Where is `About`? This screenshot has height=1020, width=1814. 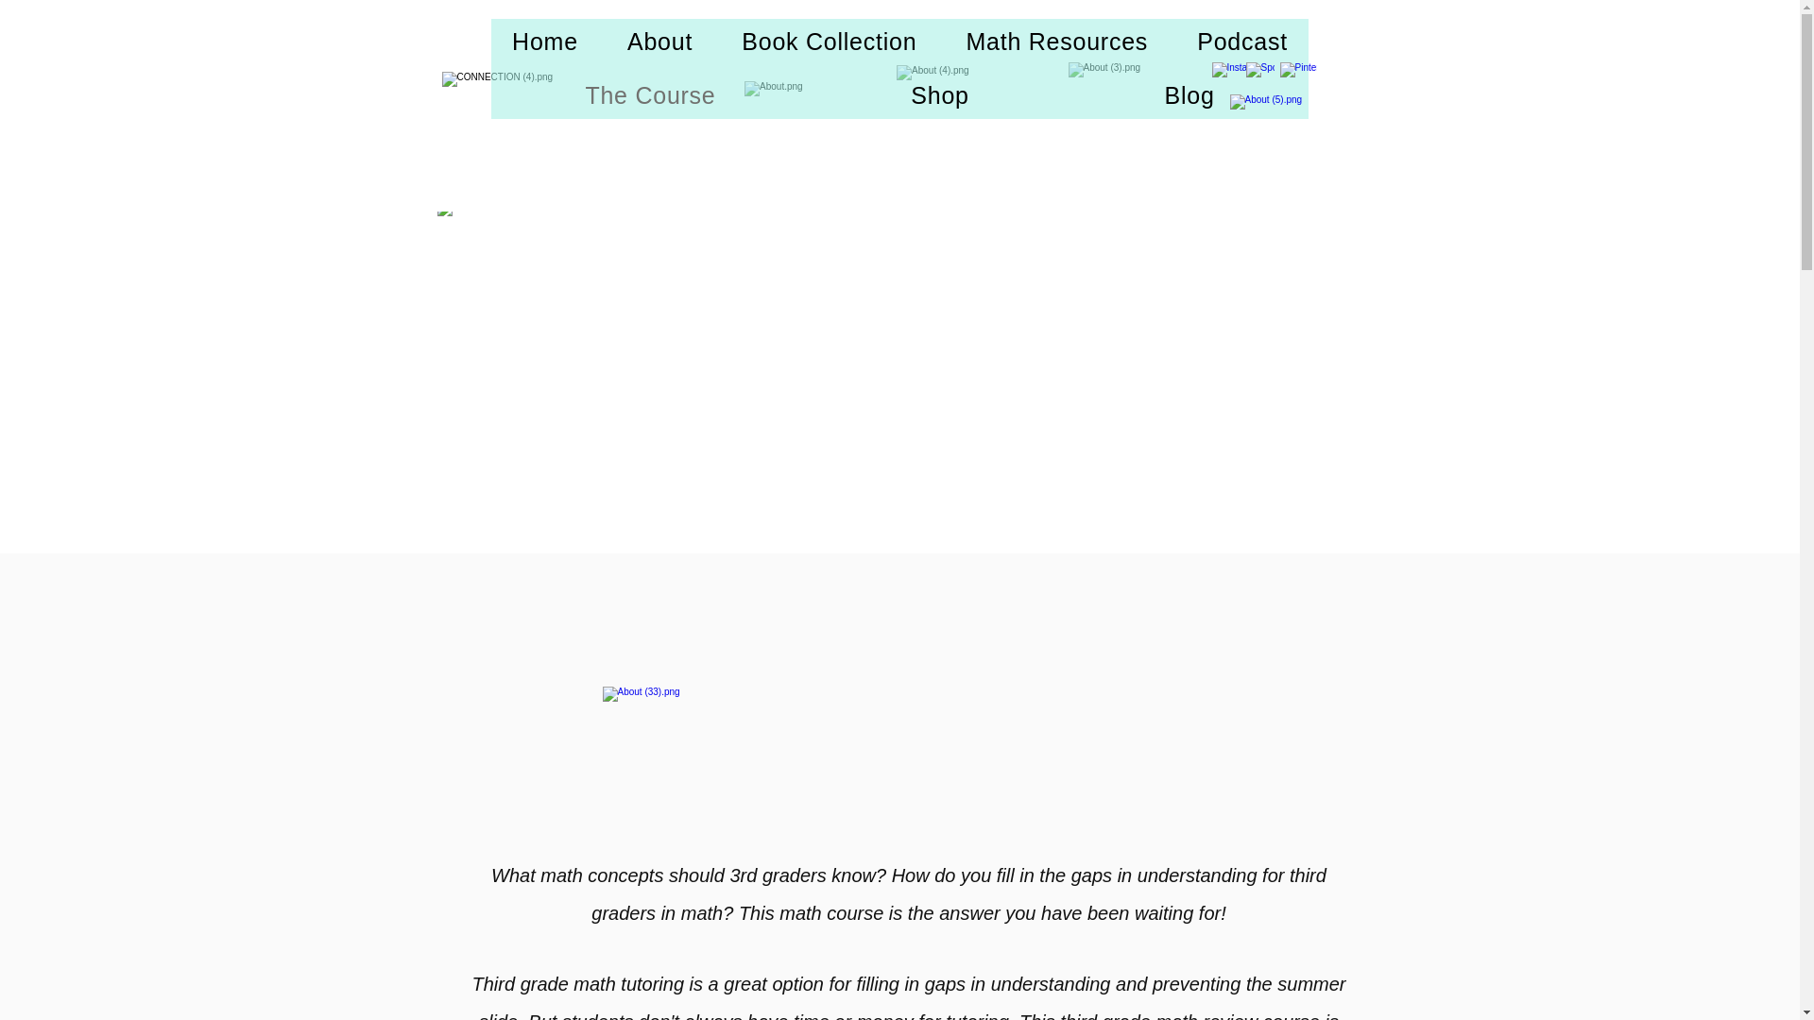
About is located at coordinates (659, 42).